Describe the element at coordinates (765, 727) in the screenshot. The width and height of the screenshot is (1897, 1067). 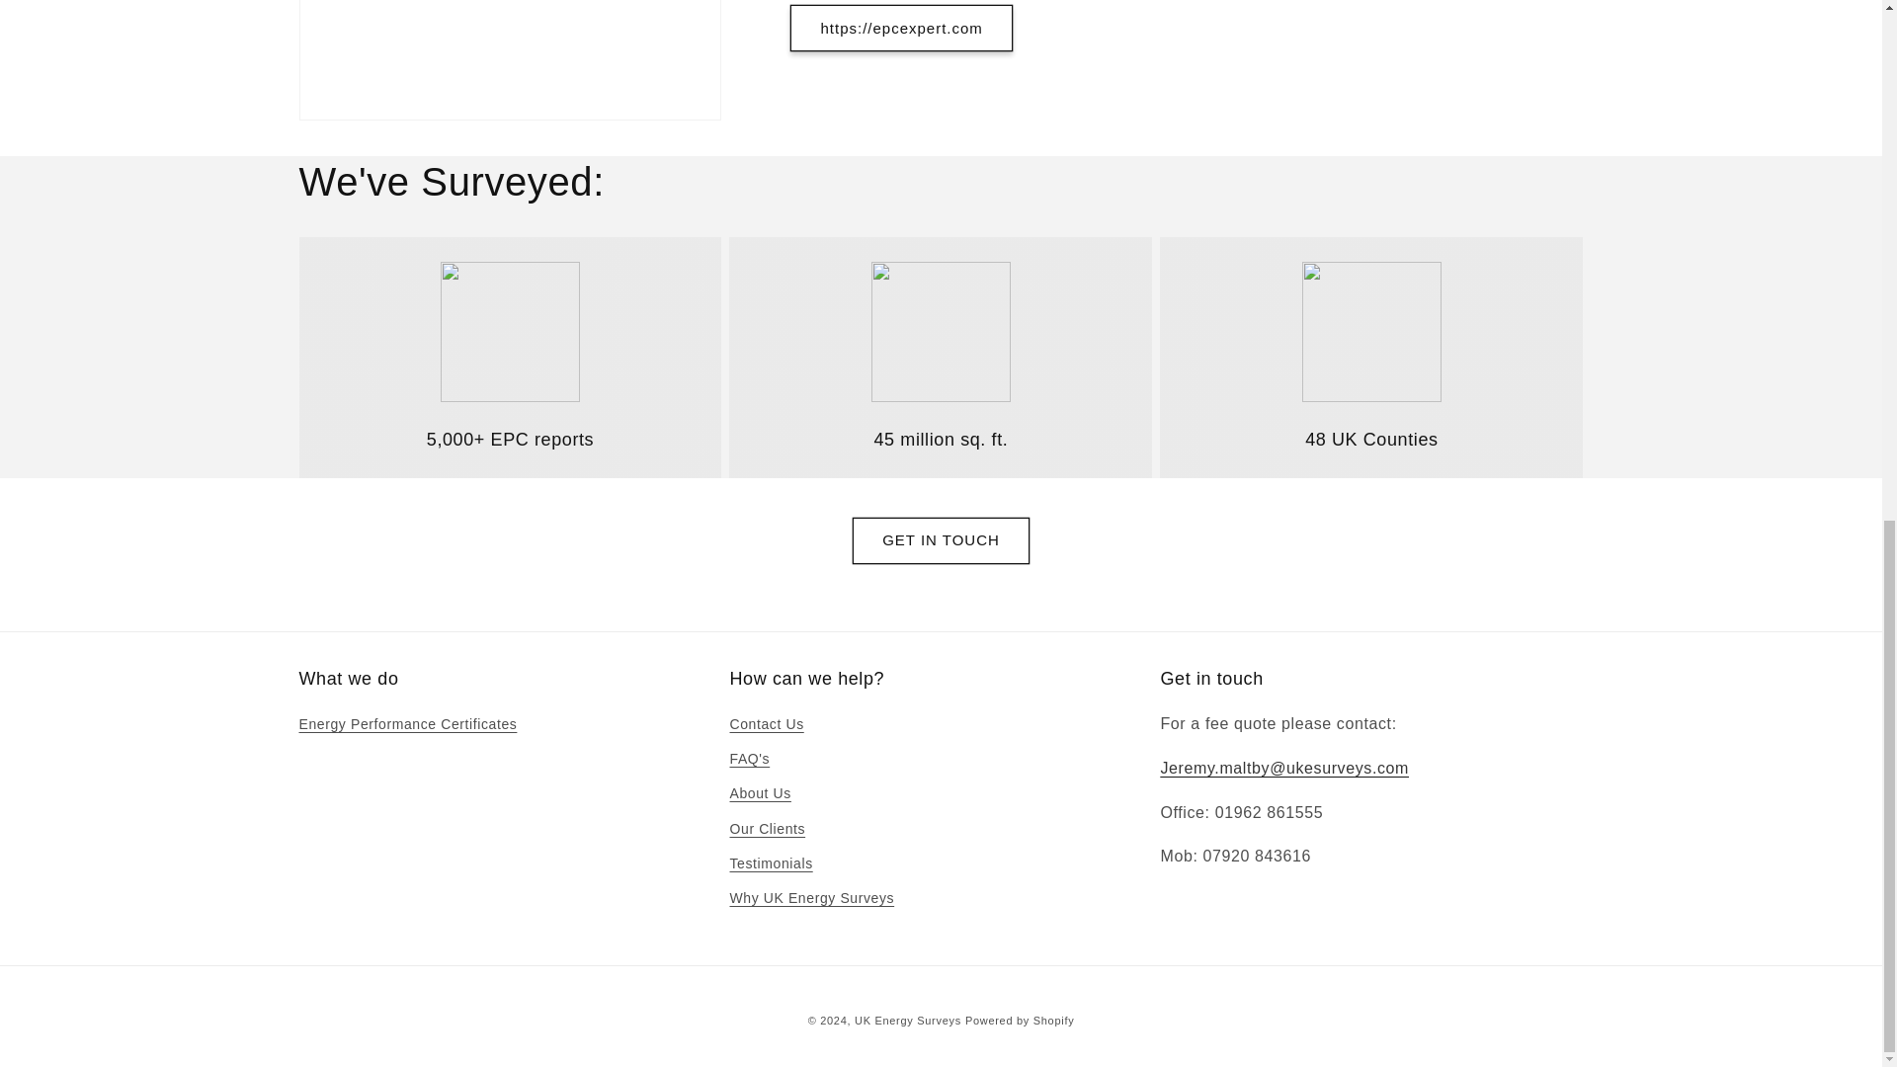
I see `Contact Us` at that location.